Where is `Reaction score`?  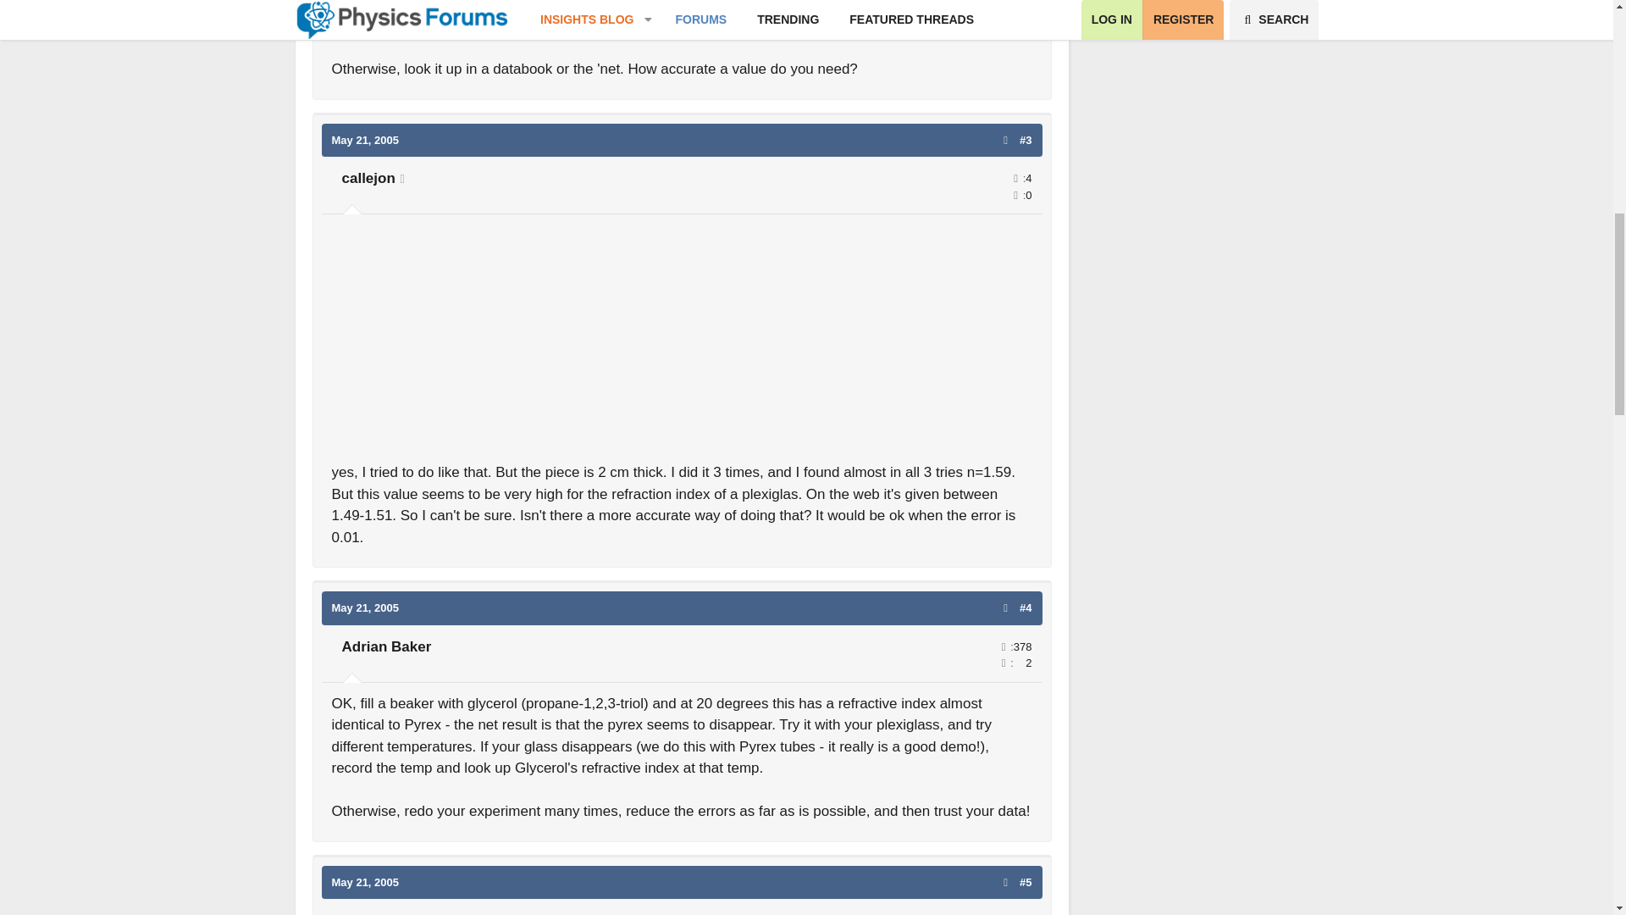
Reaction score is located at coordinates (1015, 195).